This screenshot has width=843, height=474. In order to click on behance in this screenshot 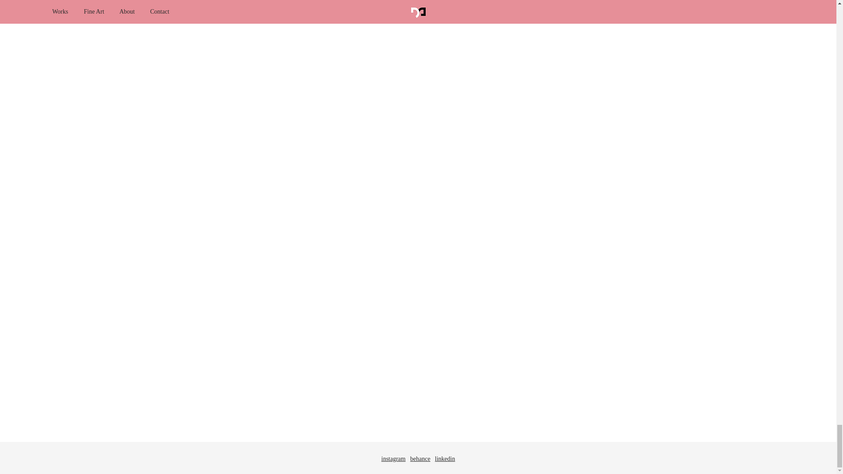, I will do `click(420, 459)`.